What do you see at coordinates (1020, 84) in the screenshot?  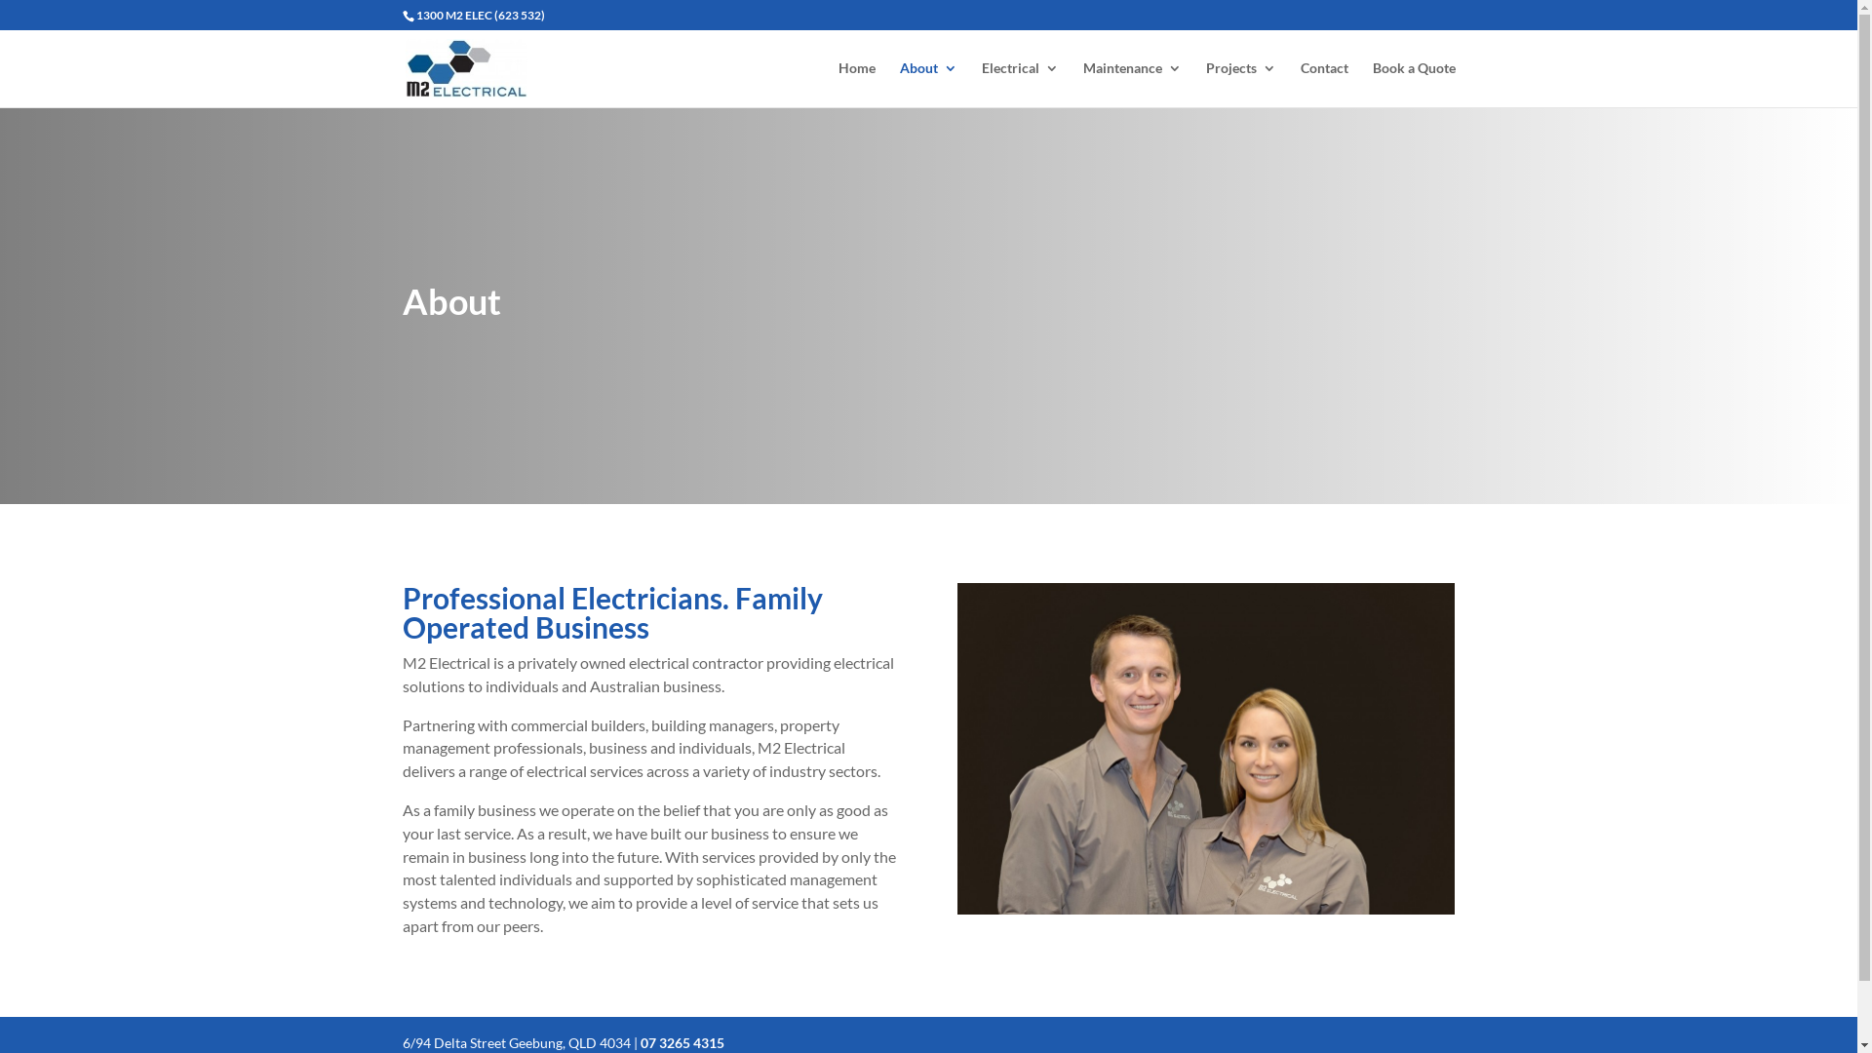 I see `Electrical` at bounding box center [1020, 84].